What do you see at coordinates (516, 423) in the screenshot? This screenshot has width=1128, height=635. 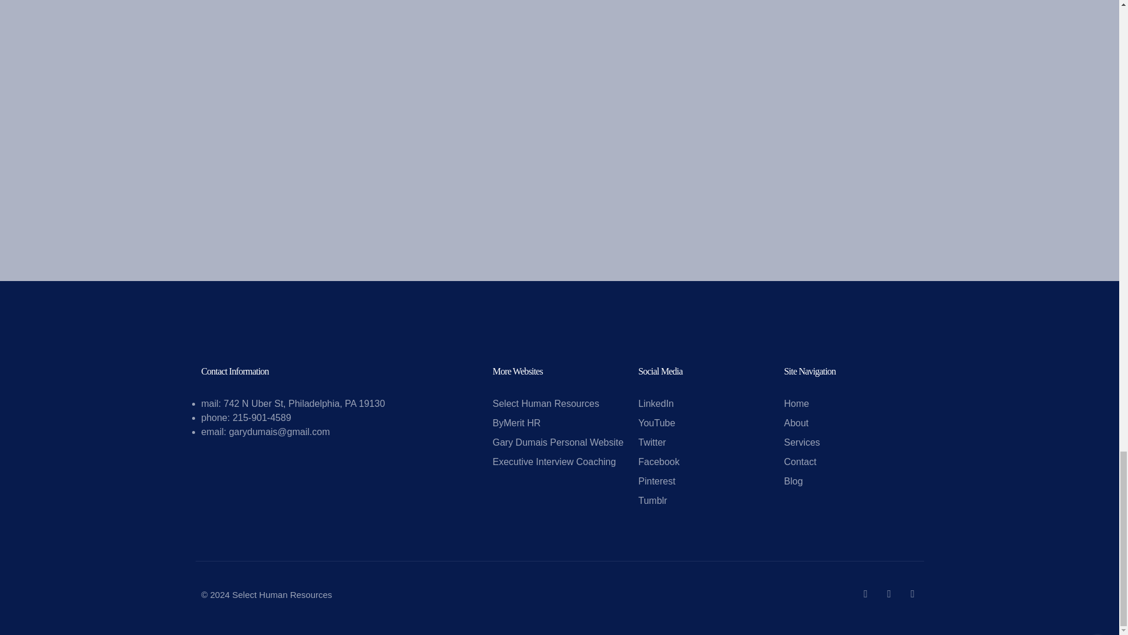 I see `ByMerit HR` at bounding box center [516, 423].